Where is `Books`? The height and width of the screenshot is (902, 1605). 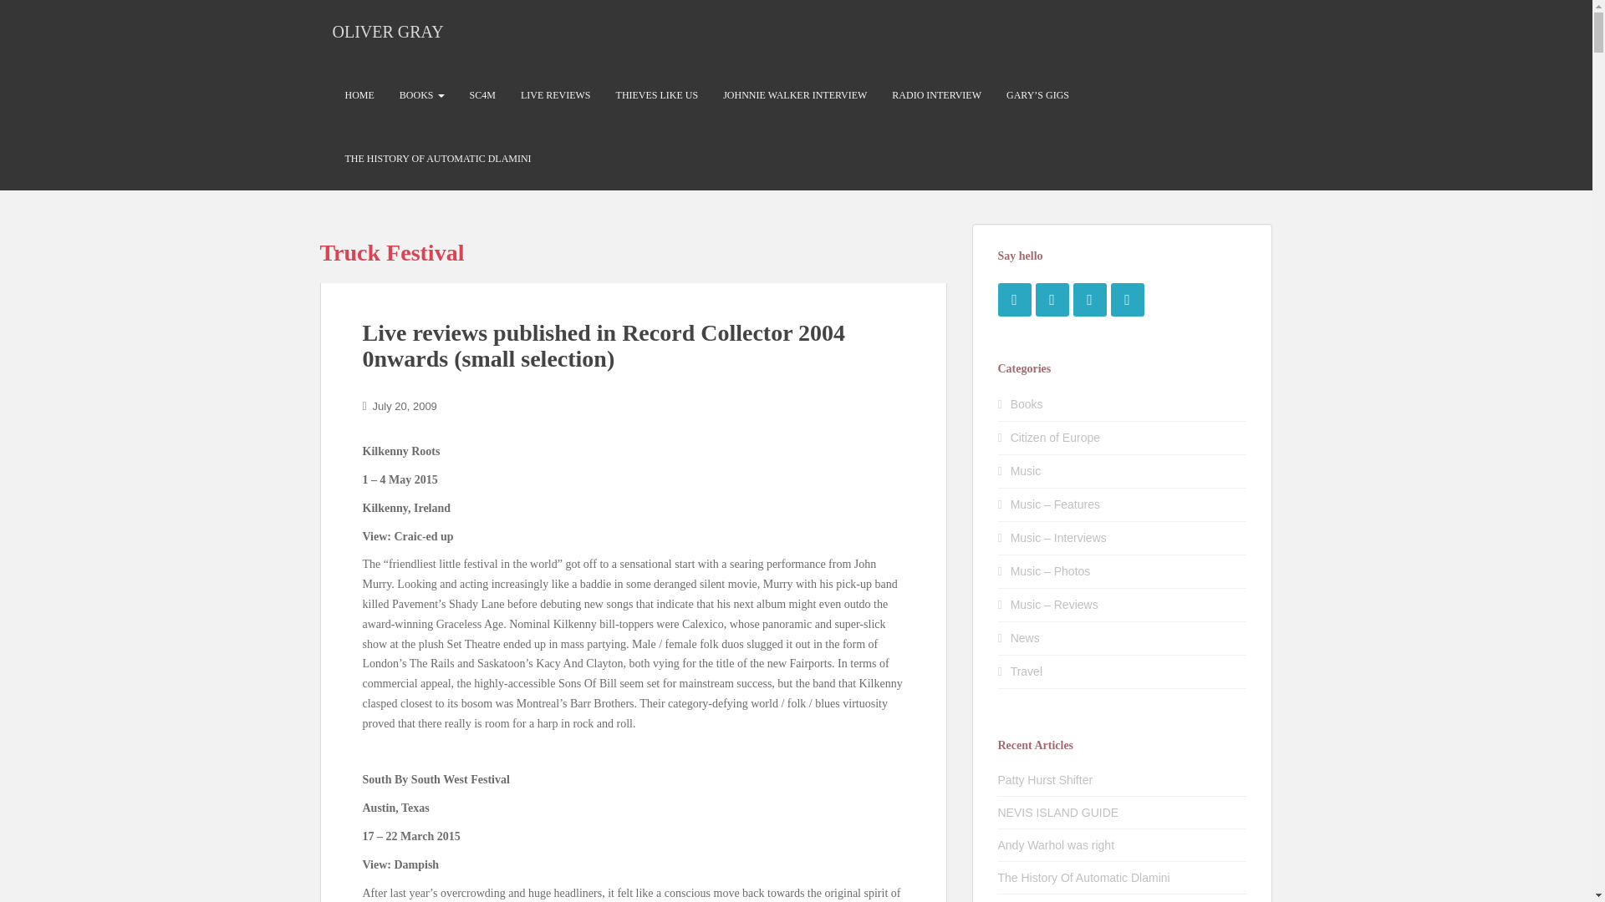
Books is located at coordinates (421, 95).